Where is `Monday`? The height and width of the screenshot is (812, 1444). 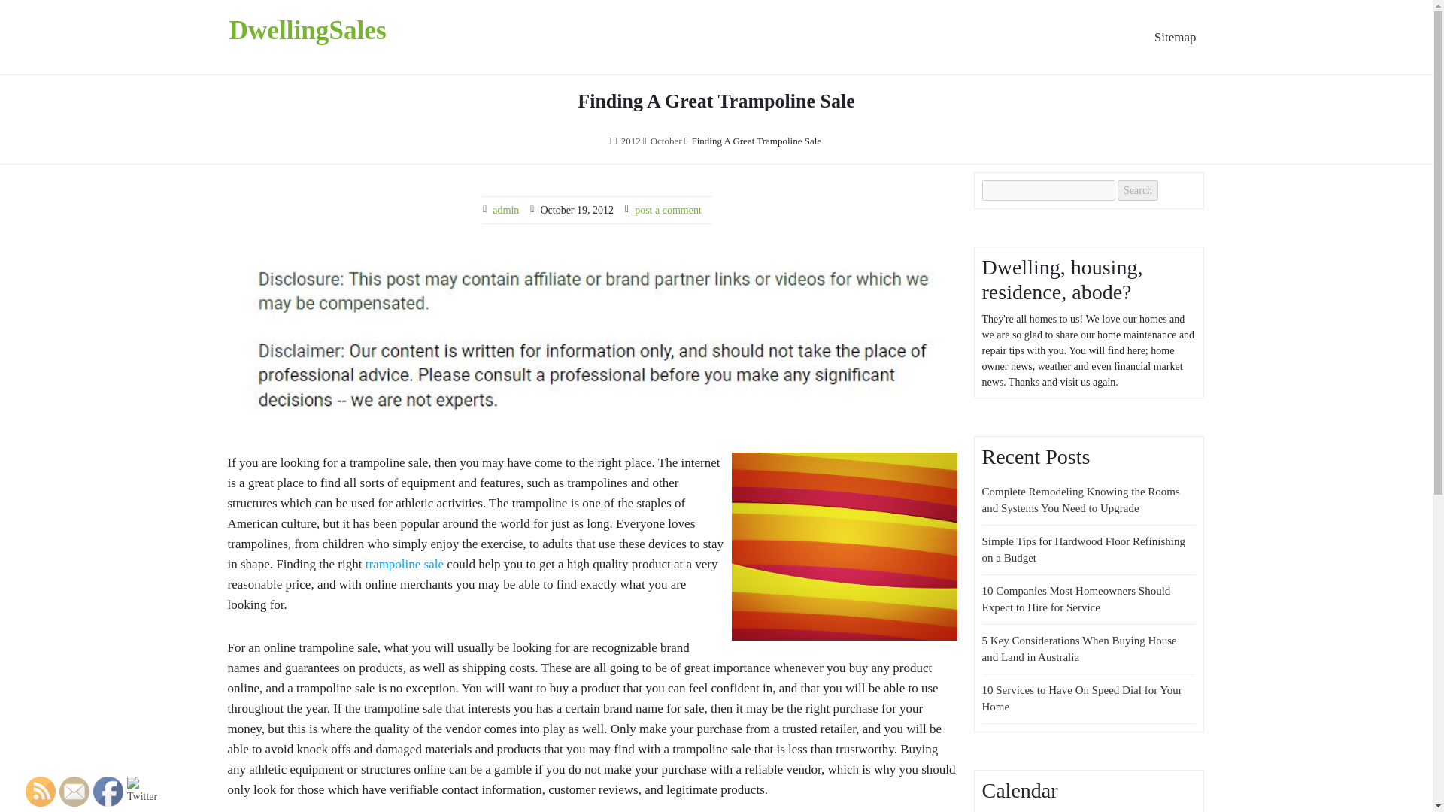
Monday is located at coordinates (988, 810).